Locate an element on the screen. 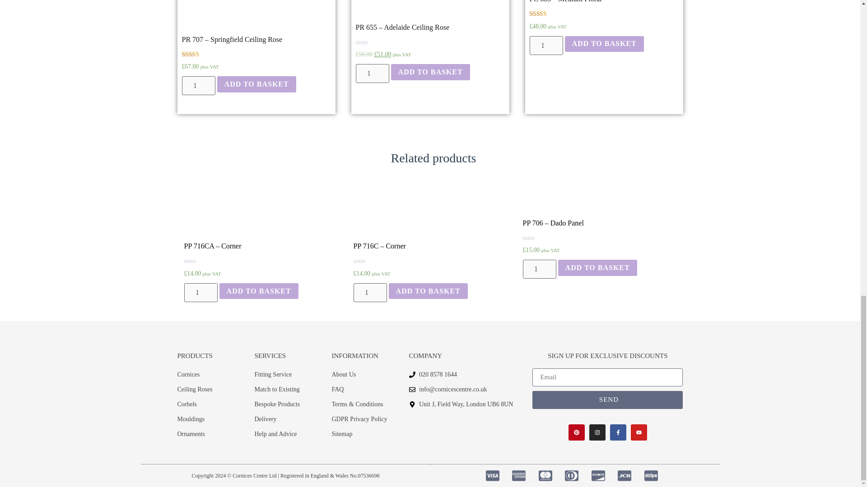  1 is located at coordinates (539, 269).